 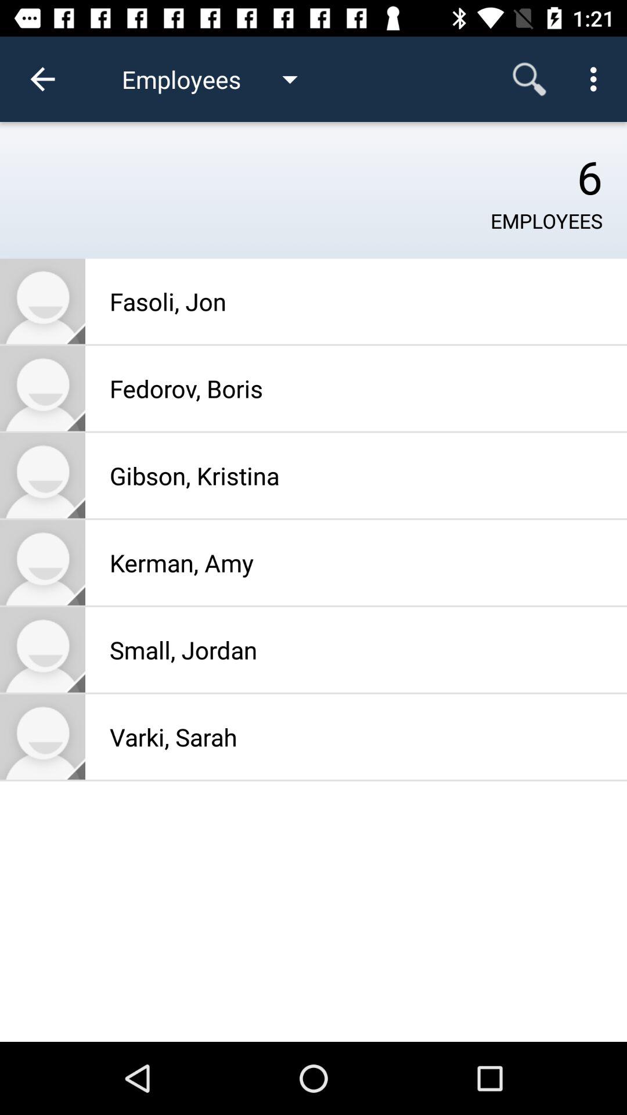 What do you see at coordinates (43, 562) in the screenshot?
I see `select kerman amy` at bounding box center [43, 562].